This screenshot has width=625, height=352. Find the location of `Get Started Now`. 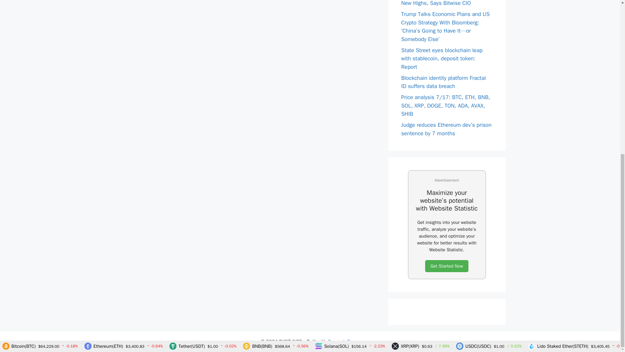

Get Started Now is located at coordinates (447, 266).